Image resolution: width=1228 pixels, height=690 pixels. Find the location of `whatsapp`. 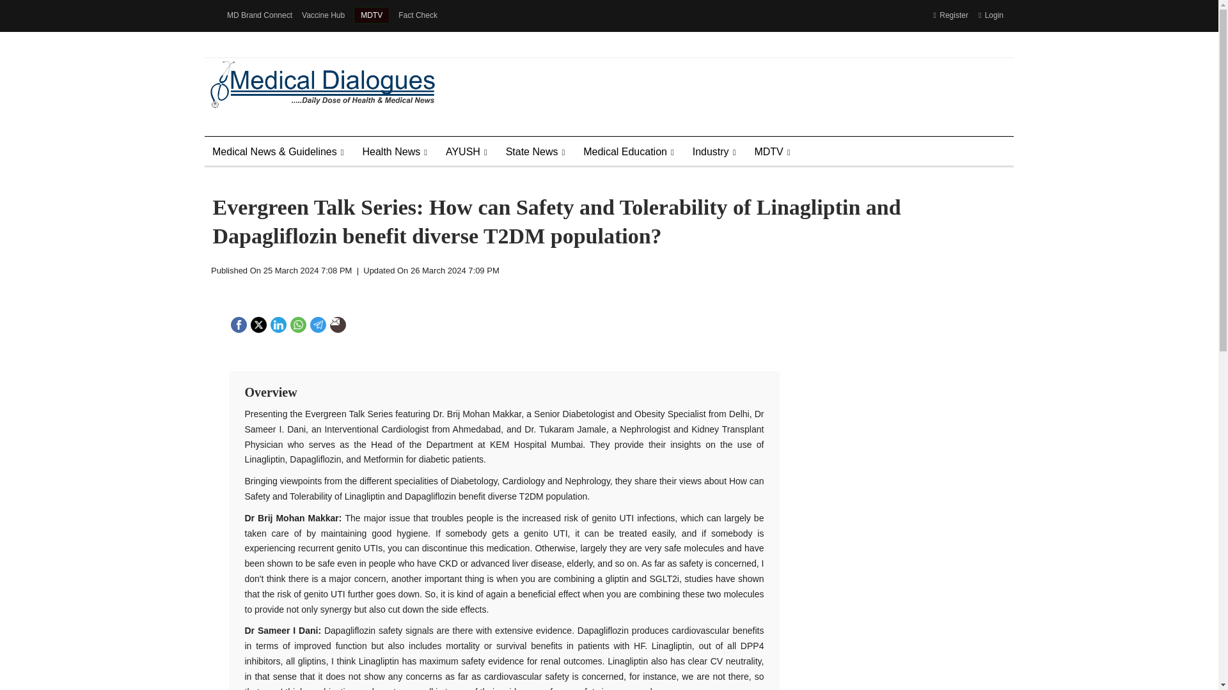

whatsapp is located at coordinates (297, 325).